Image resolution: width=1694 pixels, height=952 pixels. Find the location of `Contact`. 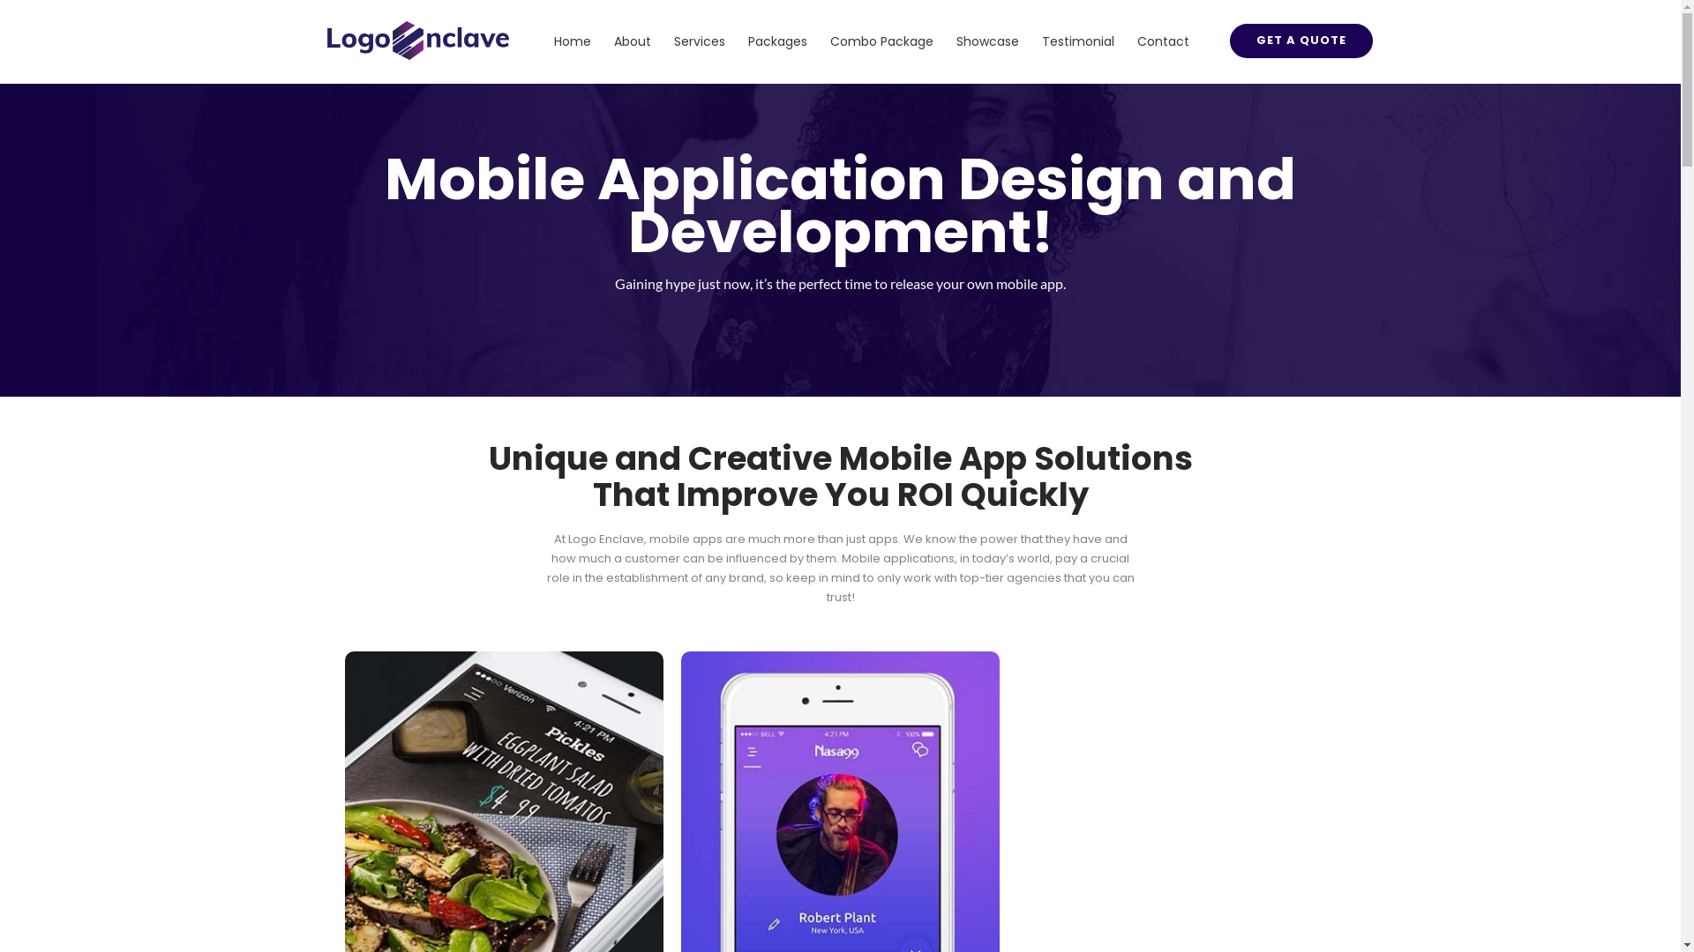

Contact is located at coordinates (1163, 42).